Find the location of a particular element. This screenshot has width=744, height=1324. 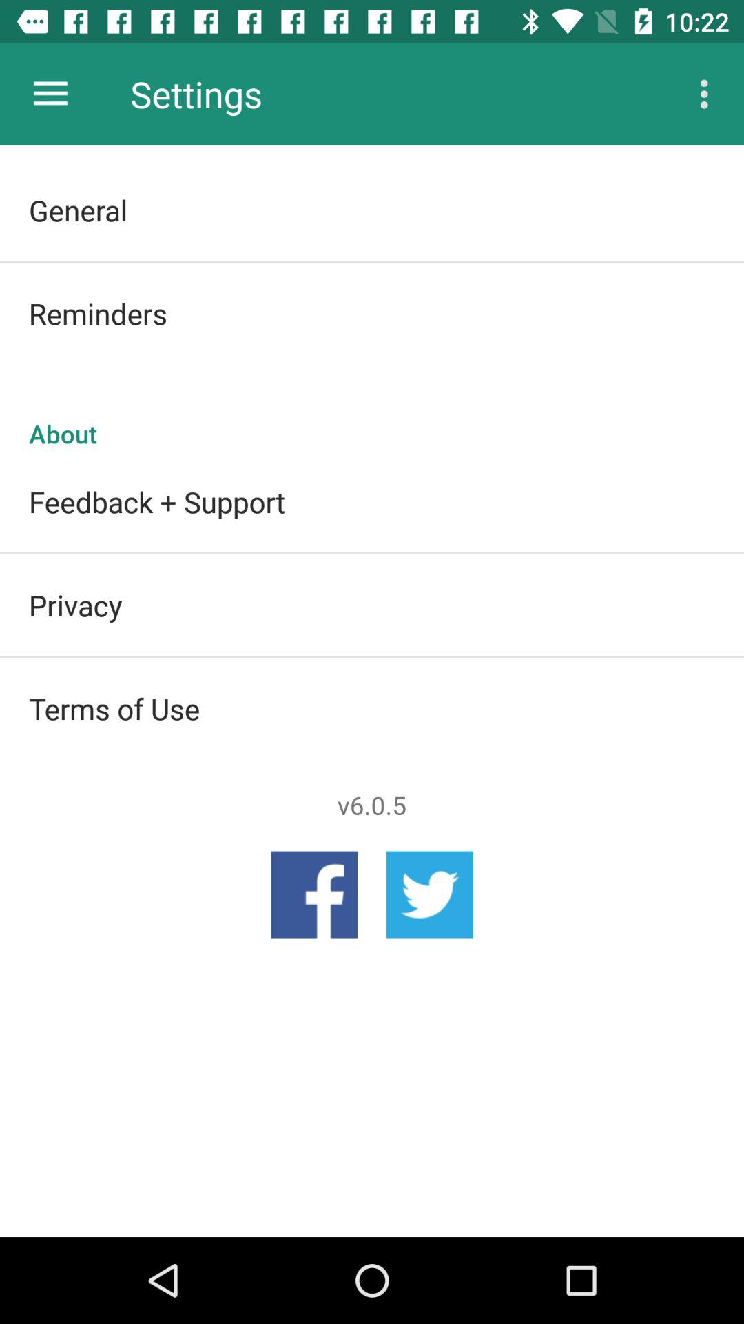

share on twitter is located at coordinates (430, 894).